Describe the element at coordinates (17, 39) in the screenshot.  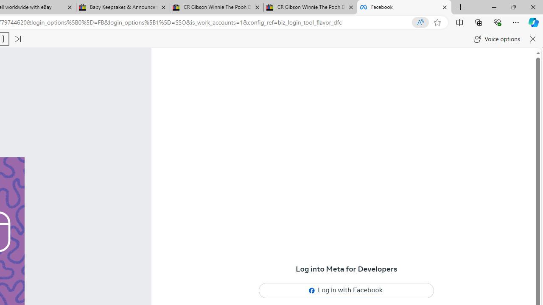
I see `Read next paragraph` at that location.